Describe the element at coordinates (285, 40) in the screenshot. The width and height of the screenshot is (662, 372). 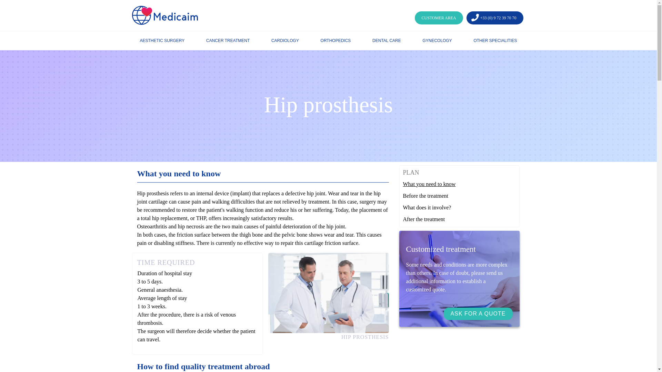
I see `CARDIOLOGY` at that location.